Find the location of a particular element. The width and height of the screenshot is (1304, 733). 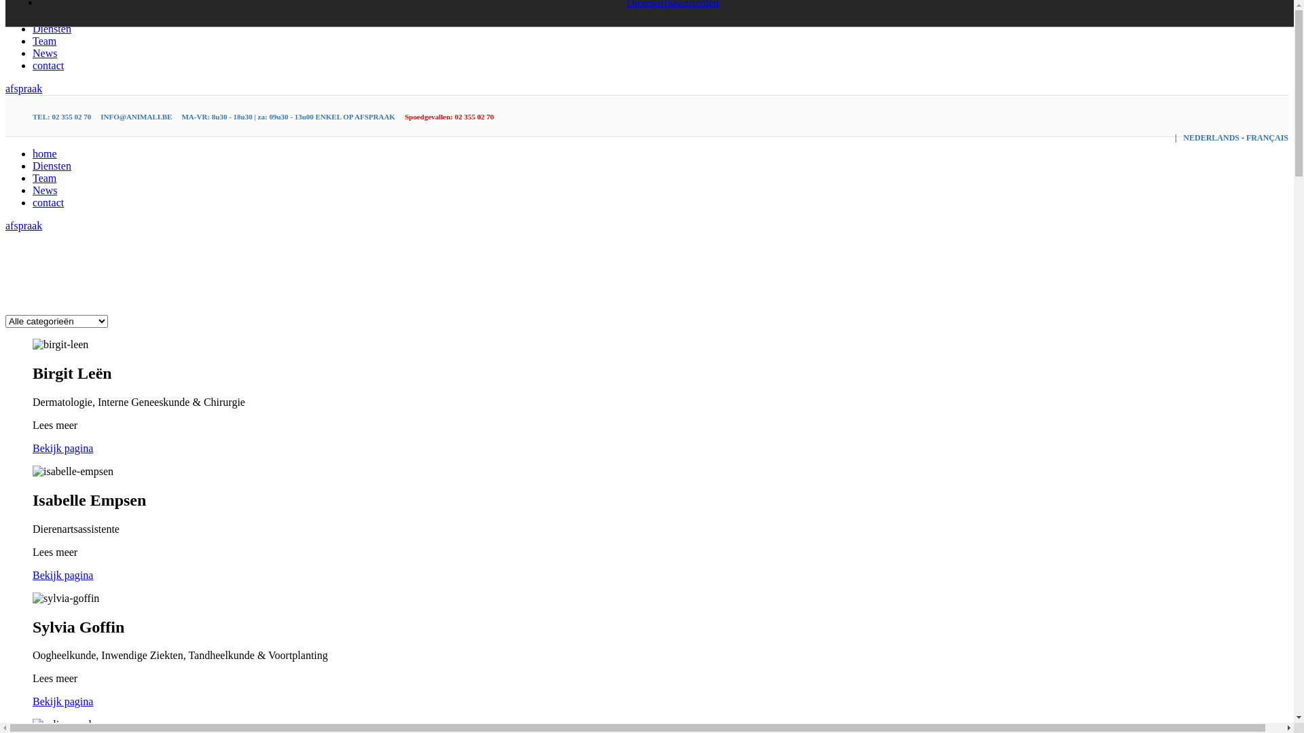

Bekijk pagina is located at coordinates (62, 448).